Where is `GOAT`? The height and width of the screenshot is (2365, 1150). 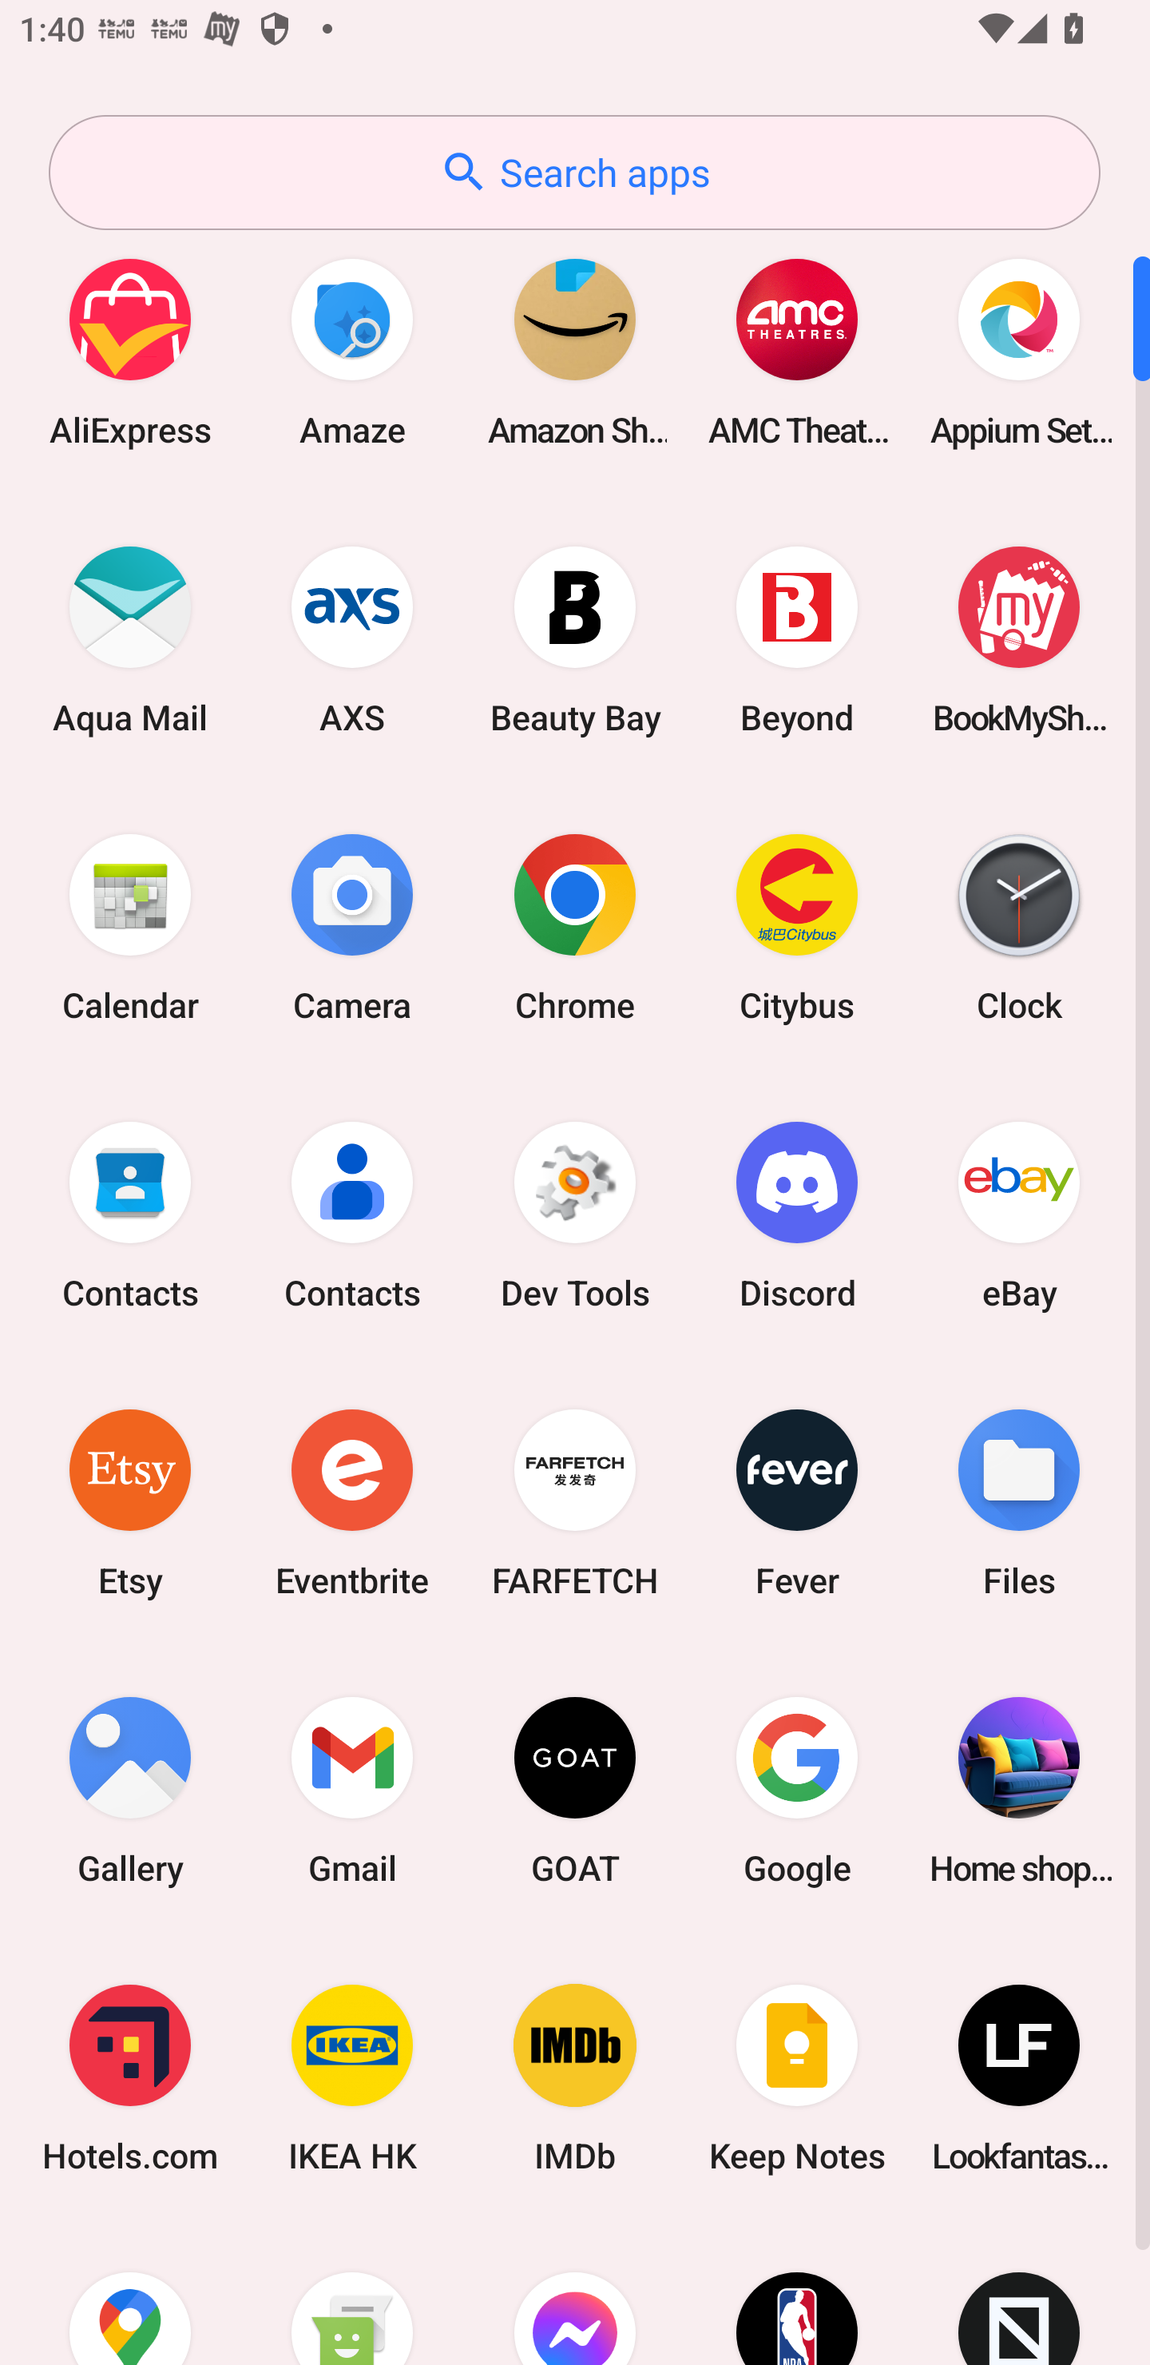
GOAT is located at coordinates (575, 1790).